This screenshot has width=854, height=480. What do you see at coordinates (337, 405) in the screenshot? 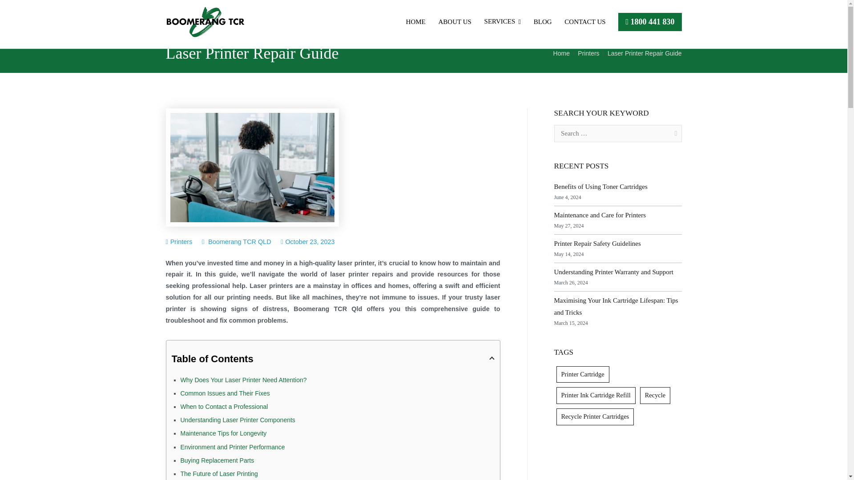
I see `When to Contact a Professional` at bounding box center [337, 405].